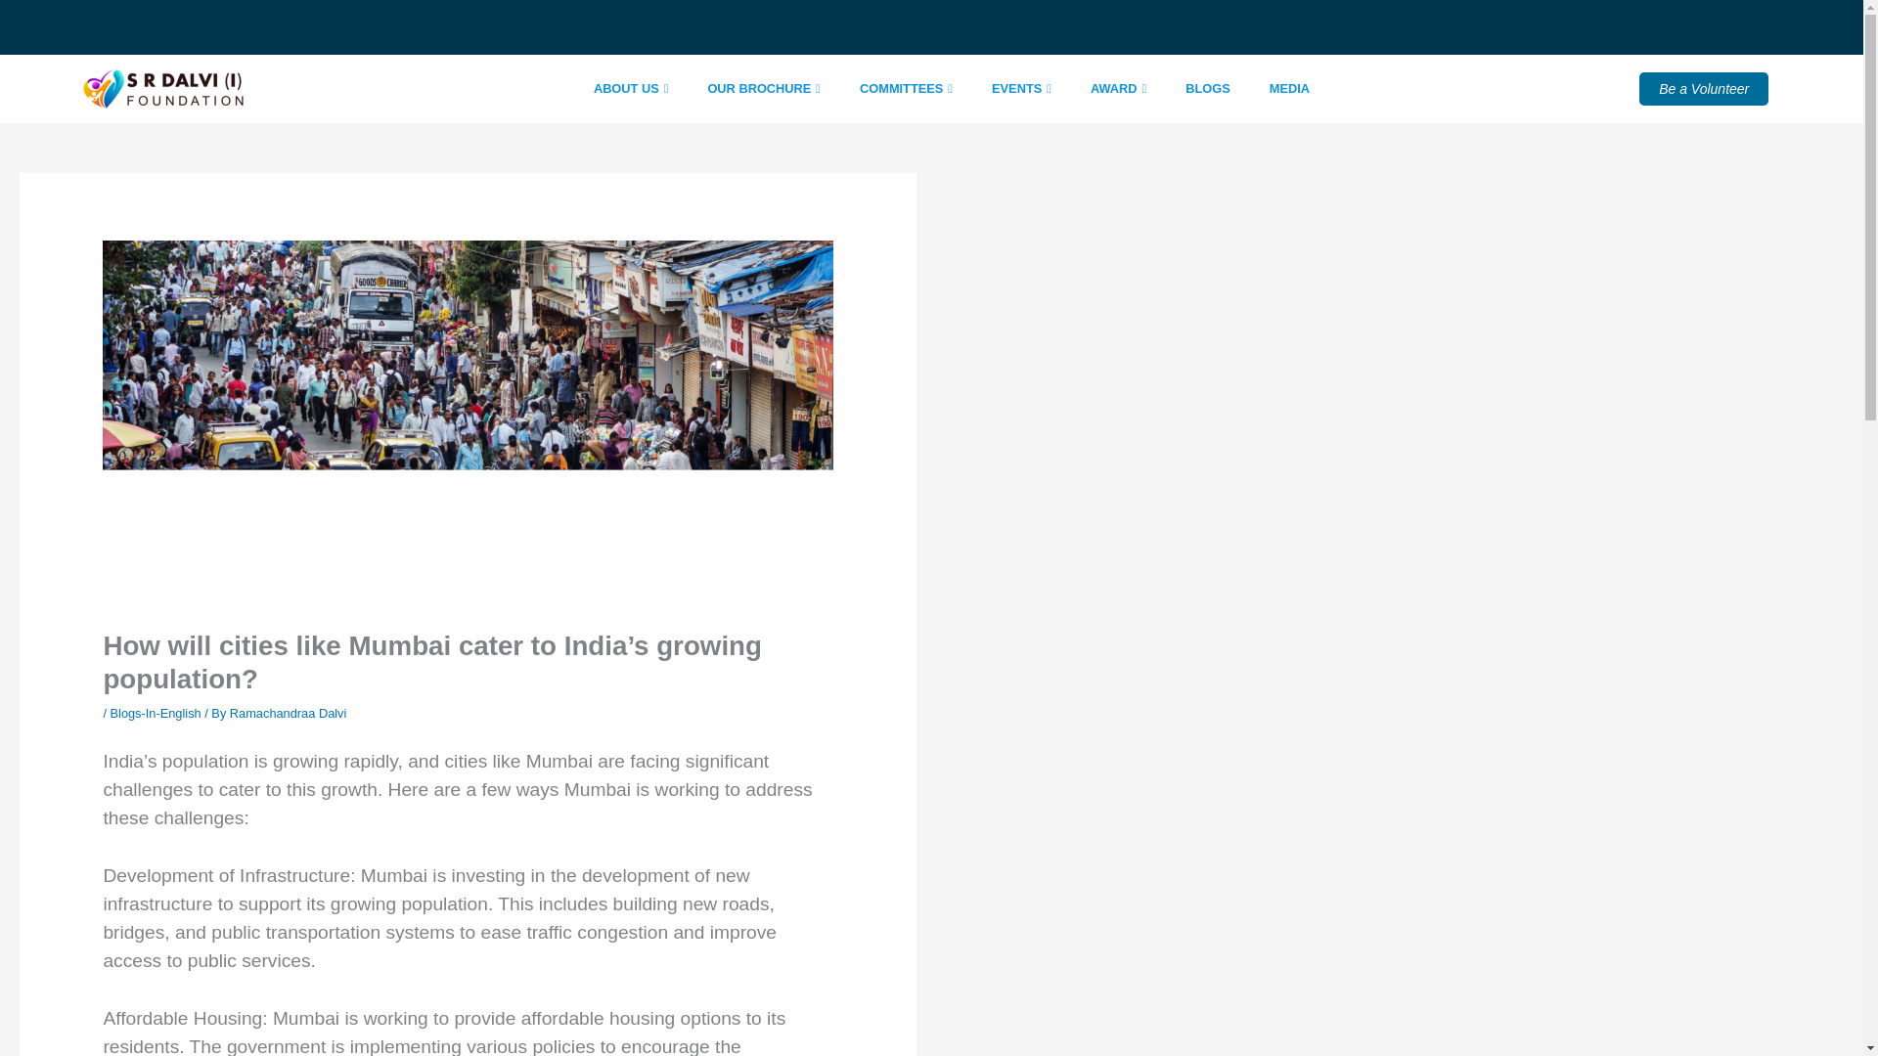 The width and height of the screenshot is (1878, 1056). I want to click on AWARD, so click(1118, 88).